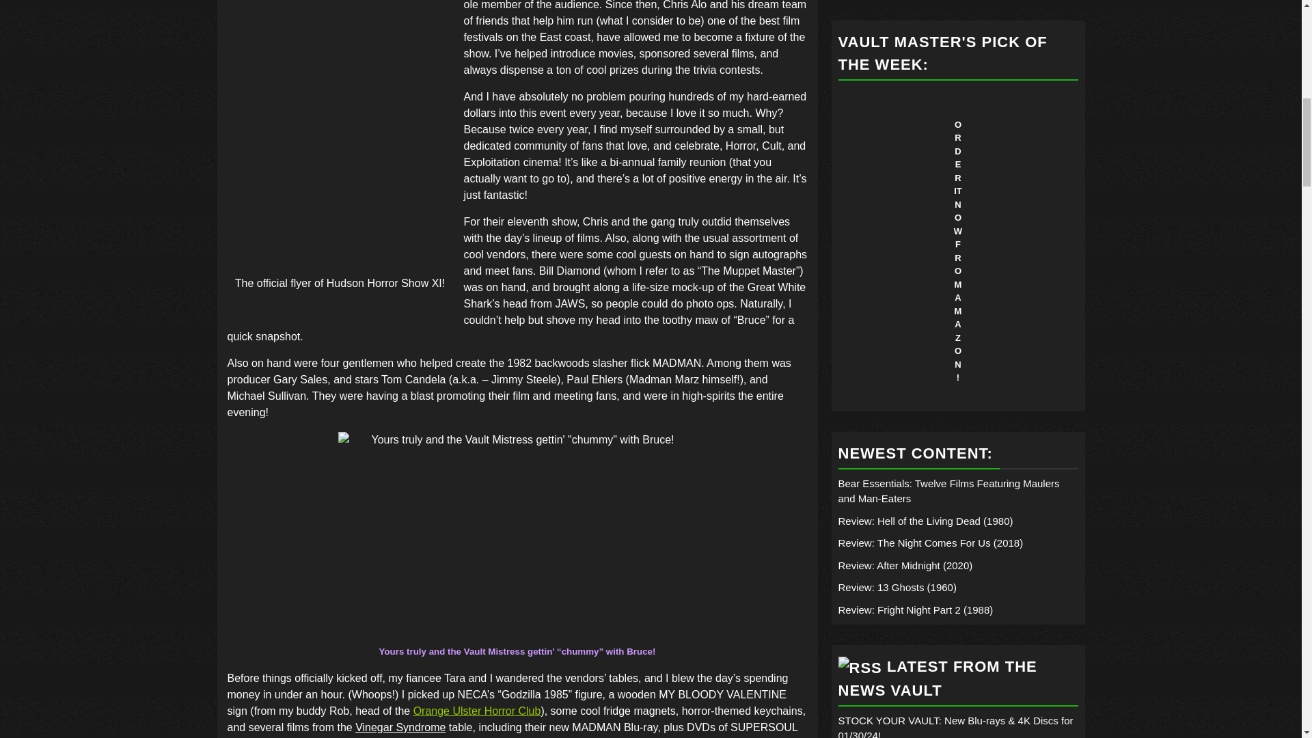 The height and width of the screenshot is (738, 1312). I want to click on Orange Ulster Horror Club, so click(477, 711).